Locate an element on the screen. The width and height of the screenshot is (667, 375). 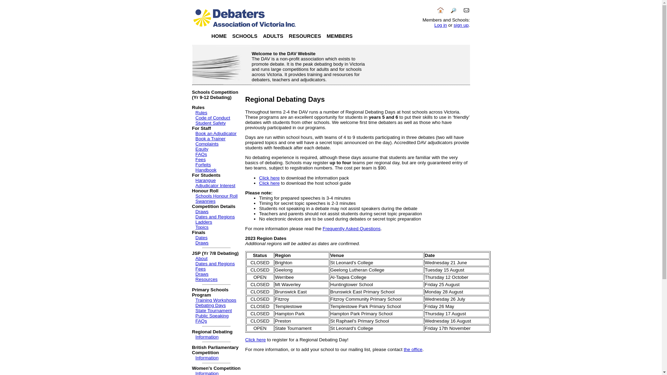
Resources is located at coordinates (206, 279).